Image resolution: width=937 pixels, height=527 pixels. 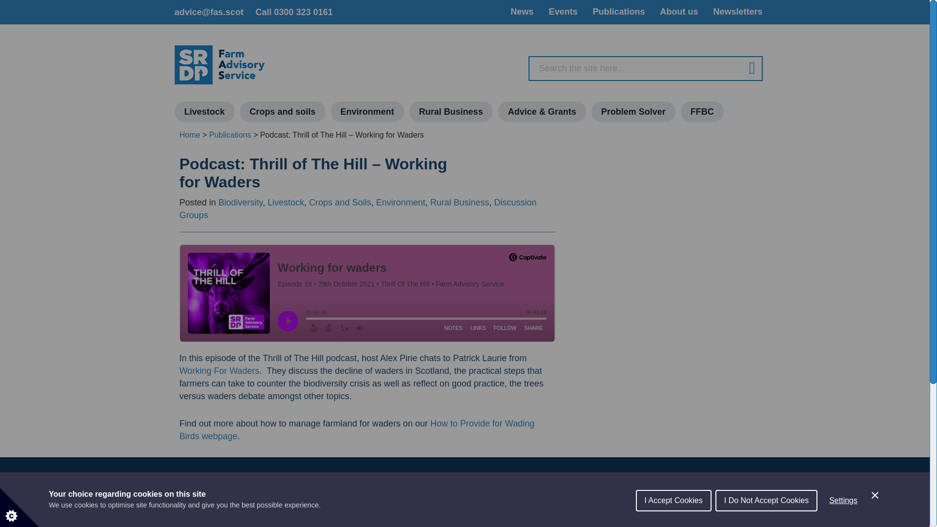 What do you see at coordinates (678, 11) in the screenshot?
I see `About us` at bounding box center [678, 11].